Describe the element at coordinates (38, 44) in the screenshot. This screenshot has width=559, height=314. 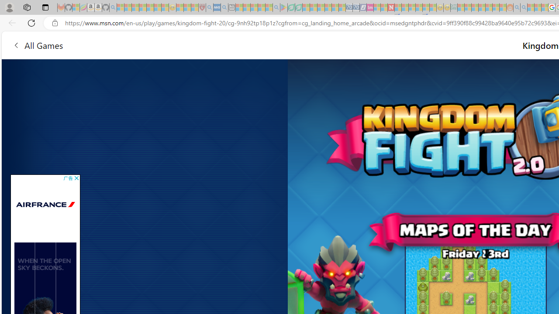
I see `All Games` at that location.